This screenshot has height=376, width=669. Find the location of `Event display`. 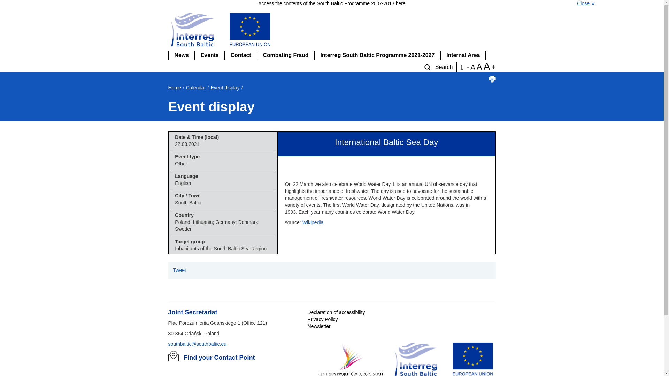

Event display is located at coordinates (225, 88).